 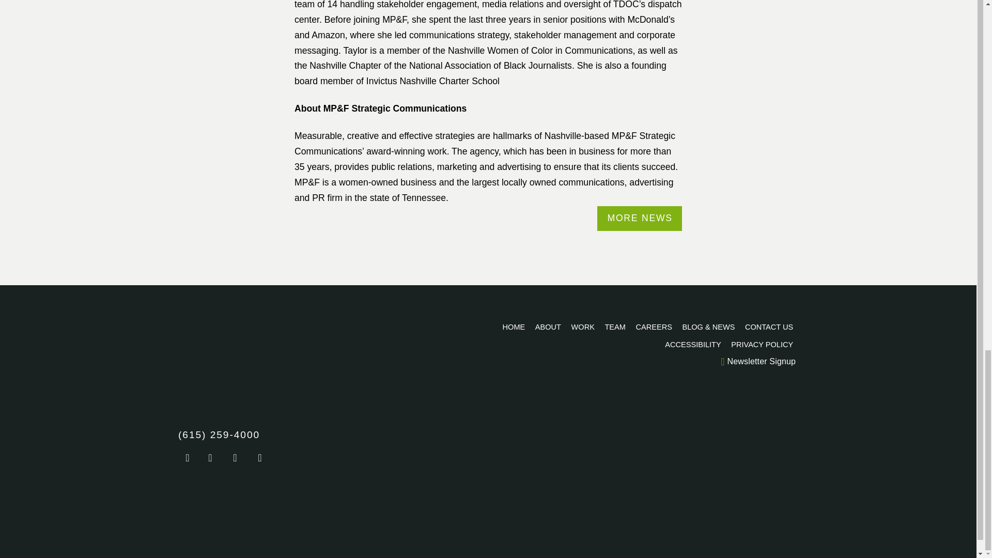 I want to click on PRIVACY POLICY, so click(x=762, y=344).